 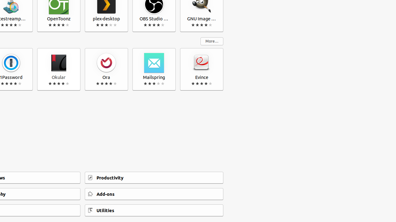 I want to click on More…, so click(x=212, y=41).